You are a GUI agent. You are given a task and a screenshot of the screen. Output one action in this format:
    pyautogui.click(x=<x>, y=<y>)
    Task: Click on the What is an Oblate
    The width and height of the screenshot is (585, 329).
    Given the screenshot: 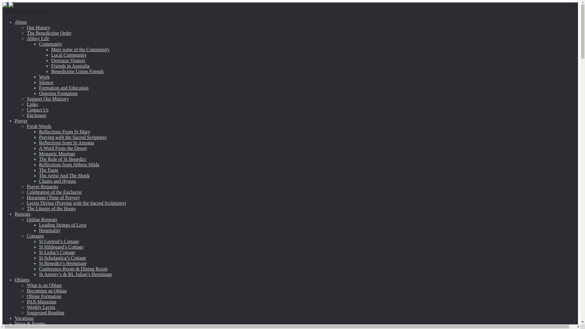 What is the action you would take?
    pyautogui.click(x=44, y=285)
    